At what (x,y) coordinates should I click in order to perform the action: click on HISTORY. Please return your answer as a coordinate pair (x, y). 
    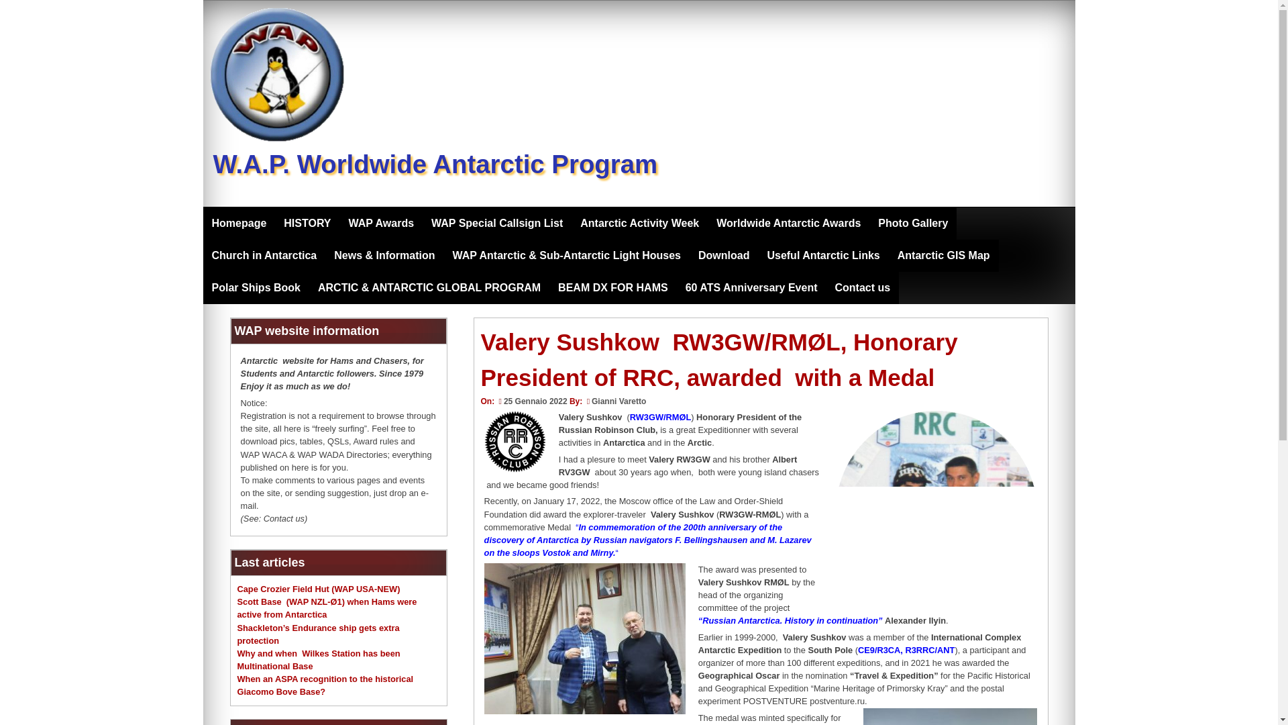
    Looking at the image, I should click on (307, 223).